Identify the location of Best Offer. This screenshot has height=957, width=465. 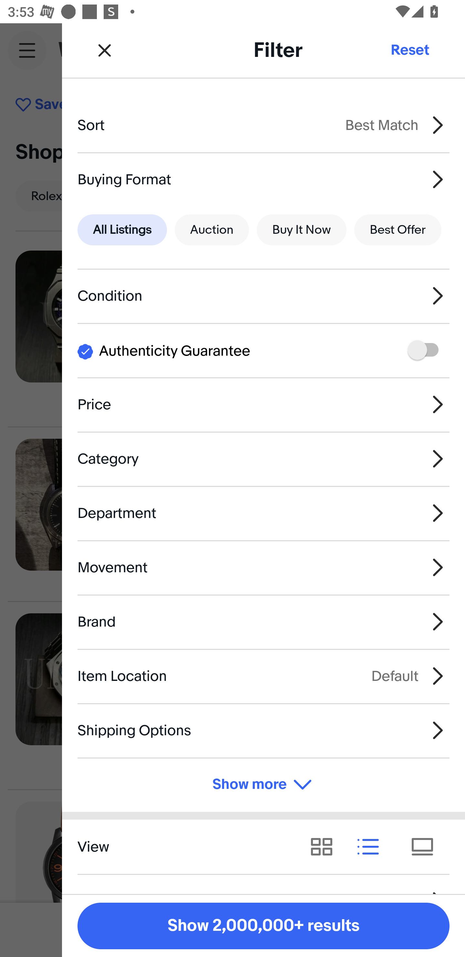
(398, 230).